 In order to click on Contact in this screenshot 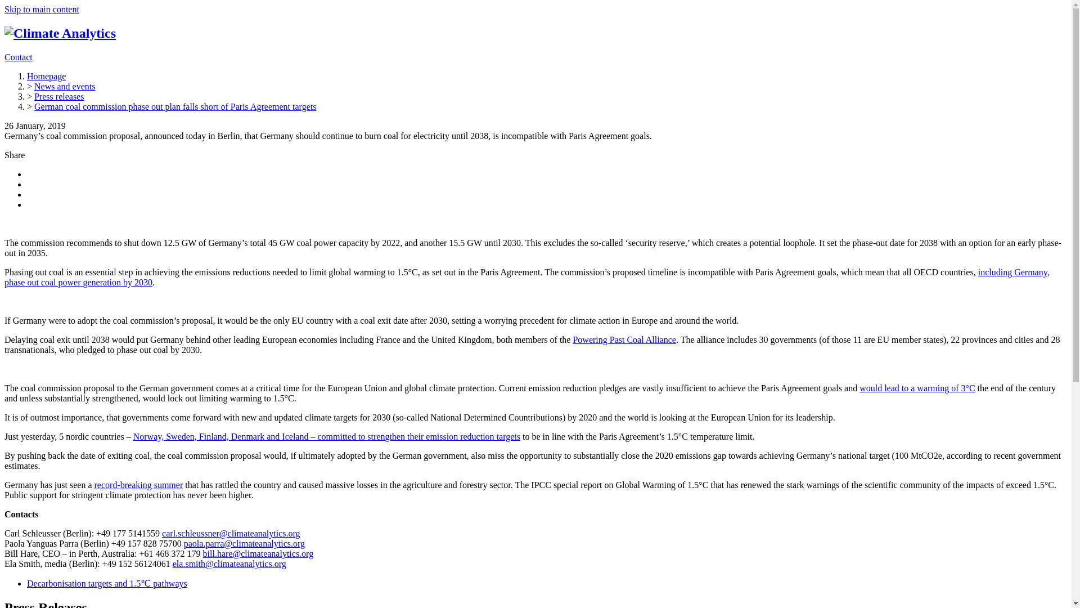, I will do `click(18, 57)`.